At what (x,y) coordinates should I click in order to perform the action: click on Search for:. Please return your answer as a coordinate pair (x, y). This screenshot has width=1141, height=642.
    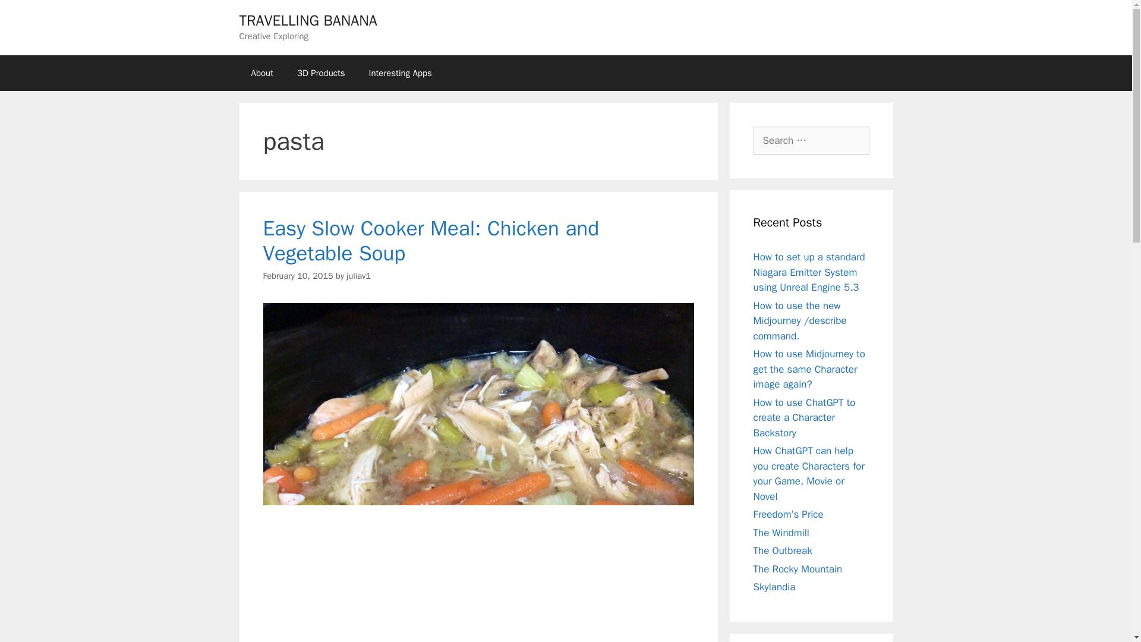
    Looking at the image, I should click on (811, 140).